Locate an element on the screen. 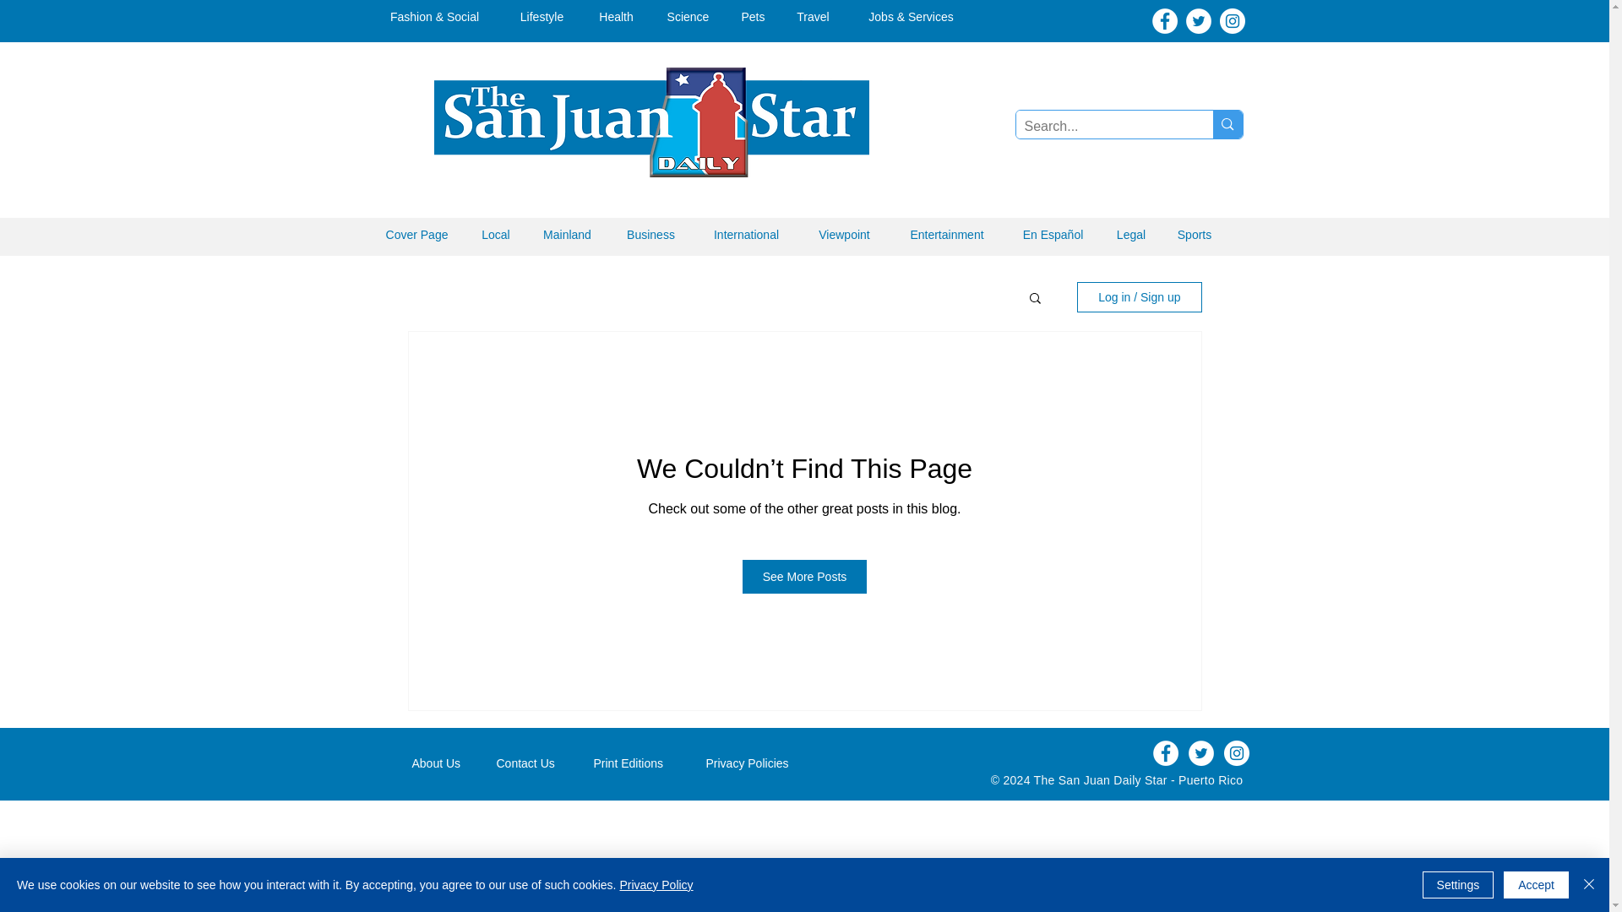 The height and width of the screenshot is (912, 1622). Contact Us is located at coordinates (532, 763).